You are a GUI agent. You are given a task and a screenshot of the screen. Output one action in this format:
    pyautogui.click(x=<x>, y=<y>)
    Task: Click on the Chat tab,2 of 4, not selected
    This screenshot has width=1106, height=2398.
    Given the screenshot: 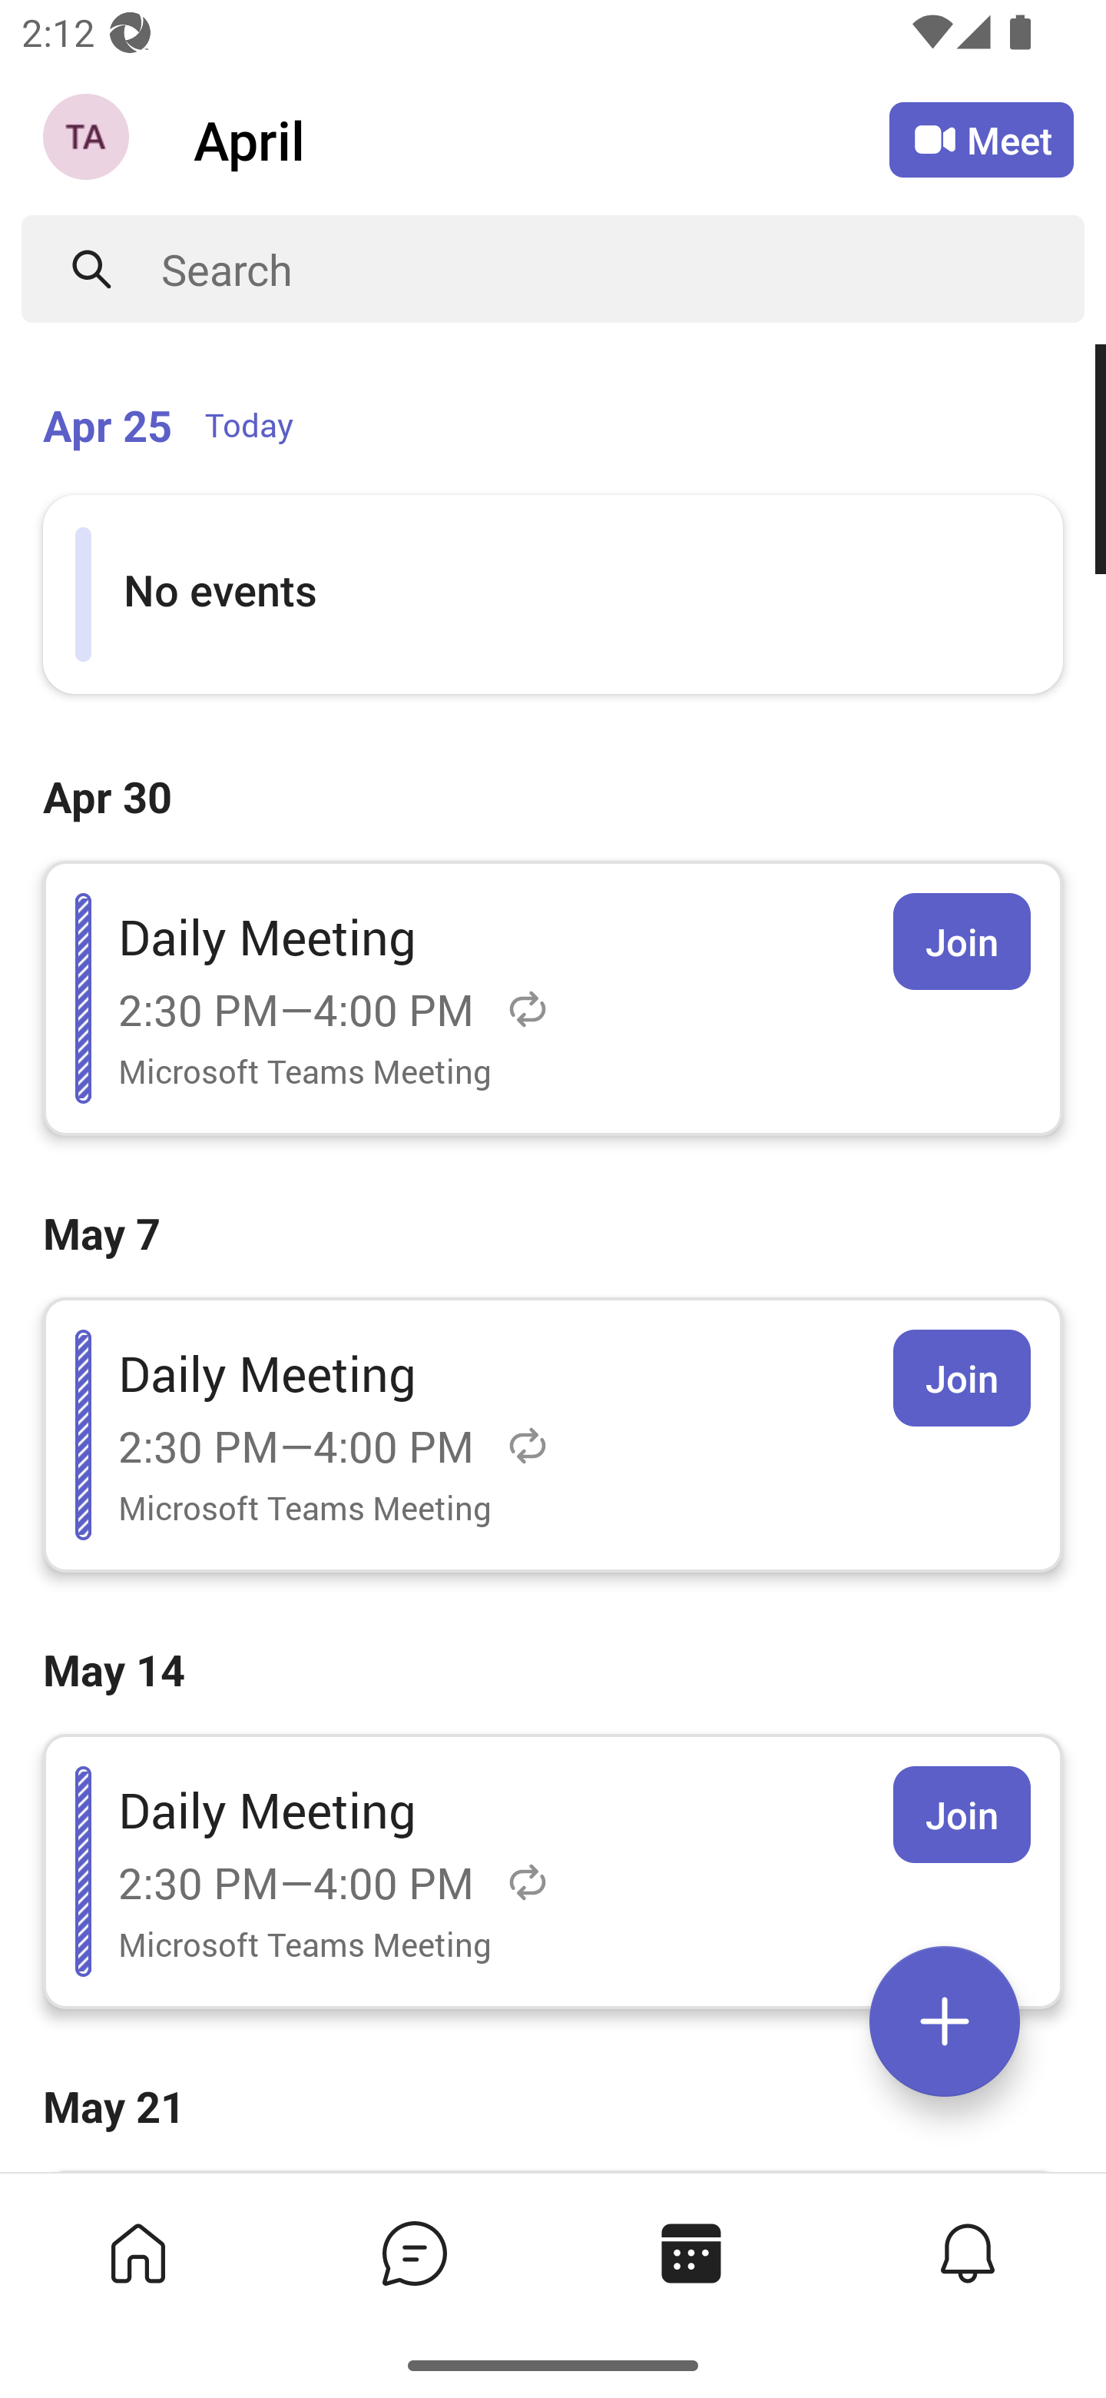 What is the action you would take?
    pyautogui.click(x=415, y=2252)
    